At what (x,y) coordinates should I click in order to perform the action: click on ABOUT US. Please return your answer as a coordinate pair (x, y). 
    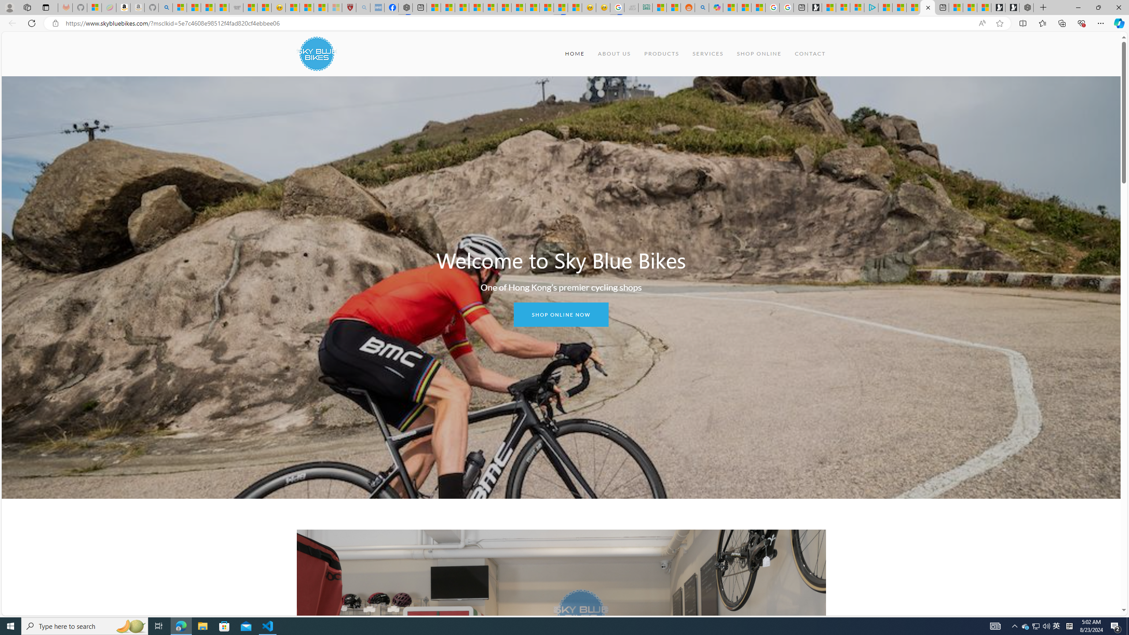
    Looking at the image, I should click on (614, 54).